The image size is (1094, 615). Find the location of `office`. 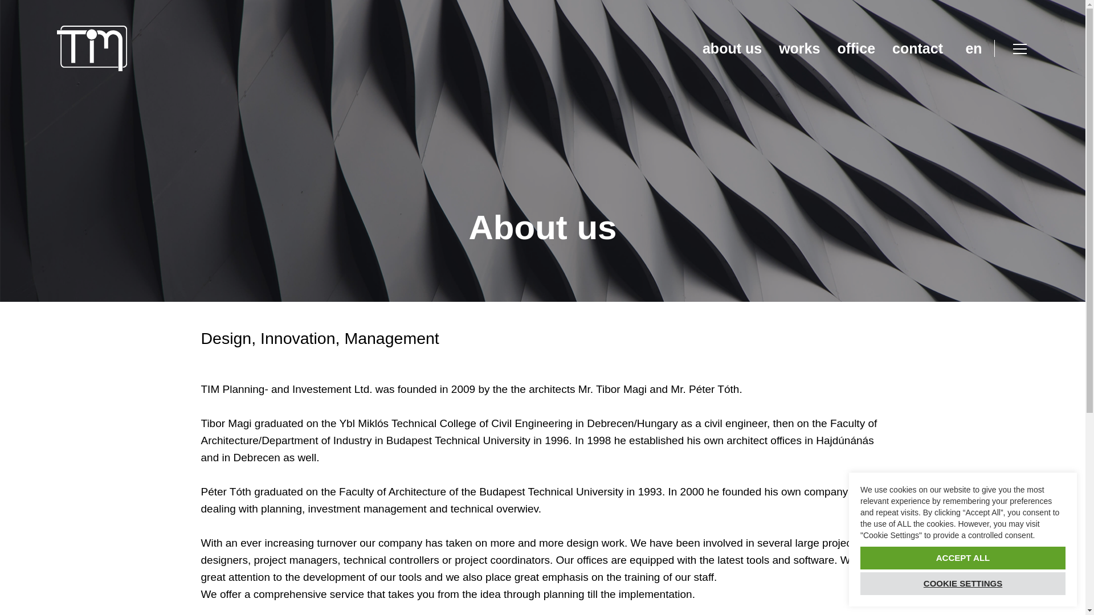

office is located at coordinates (856, 48).